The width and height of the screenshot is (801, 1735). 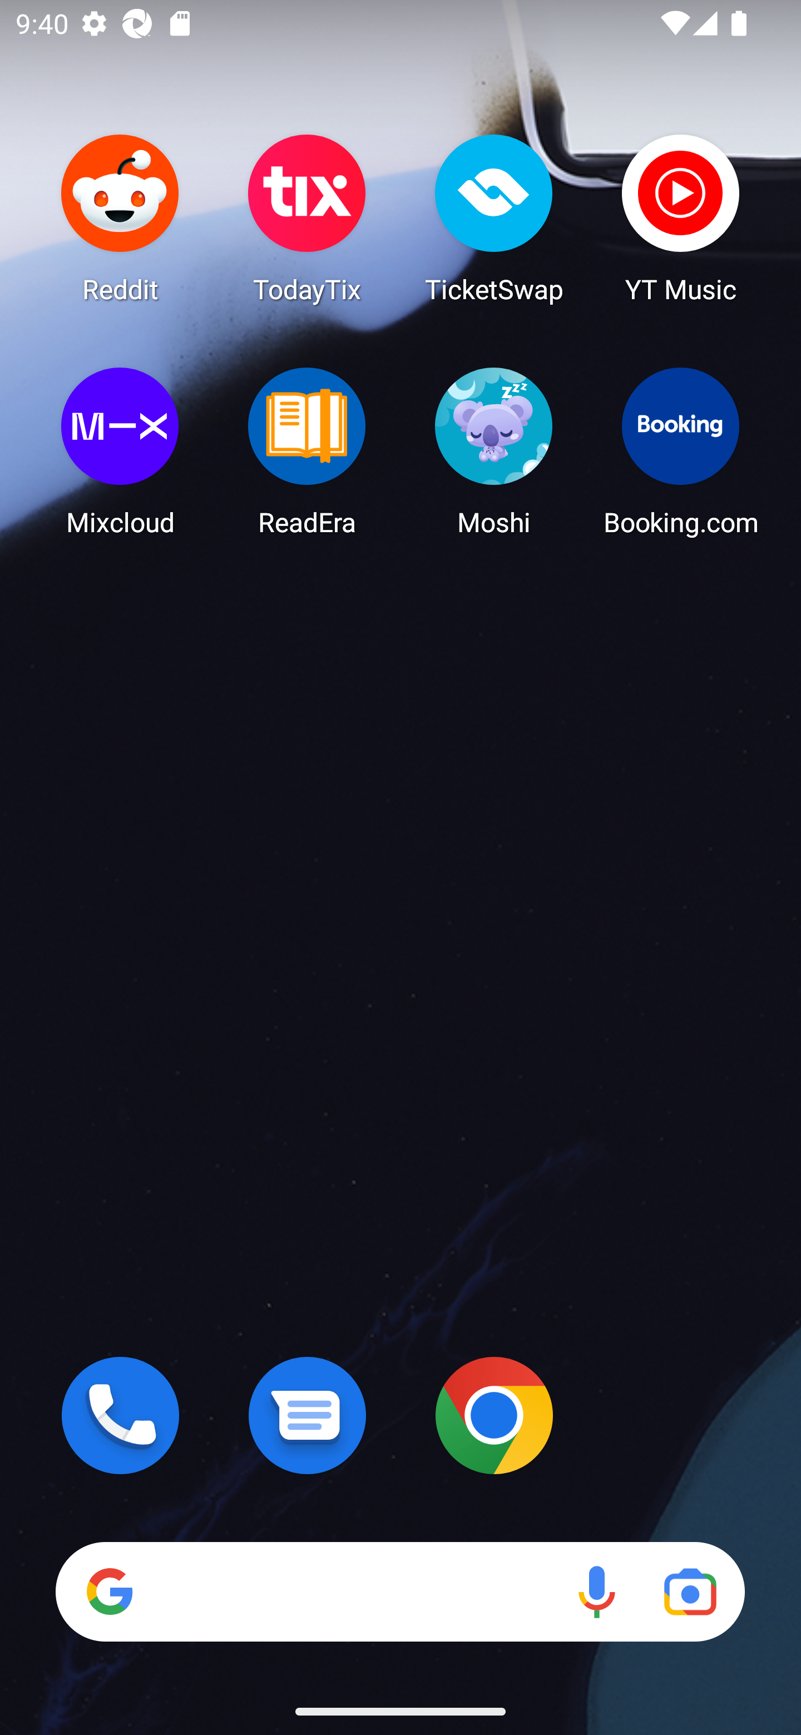 What do you see at coordinates (120, 451) in the screenshot?
I see `Mixcloud` at bounding box center [120, 451].